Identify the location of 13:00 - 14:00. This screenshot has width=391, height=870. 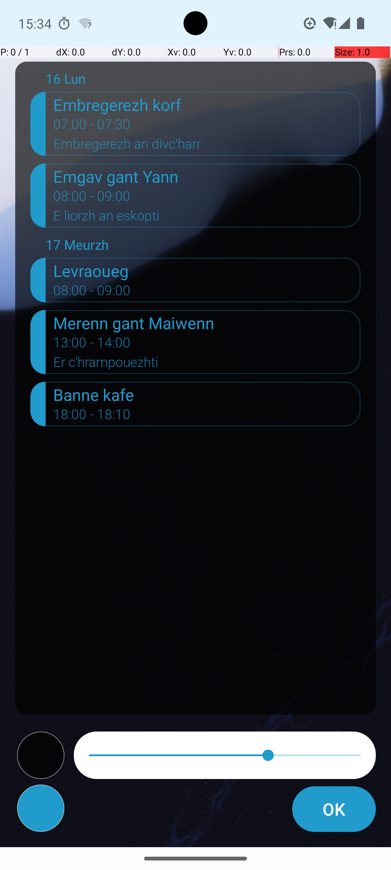
(92, 344).